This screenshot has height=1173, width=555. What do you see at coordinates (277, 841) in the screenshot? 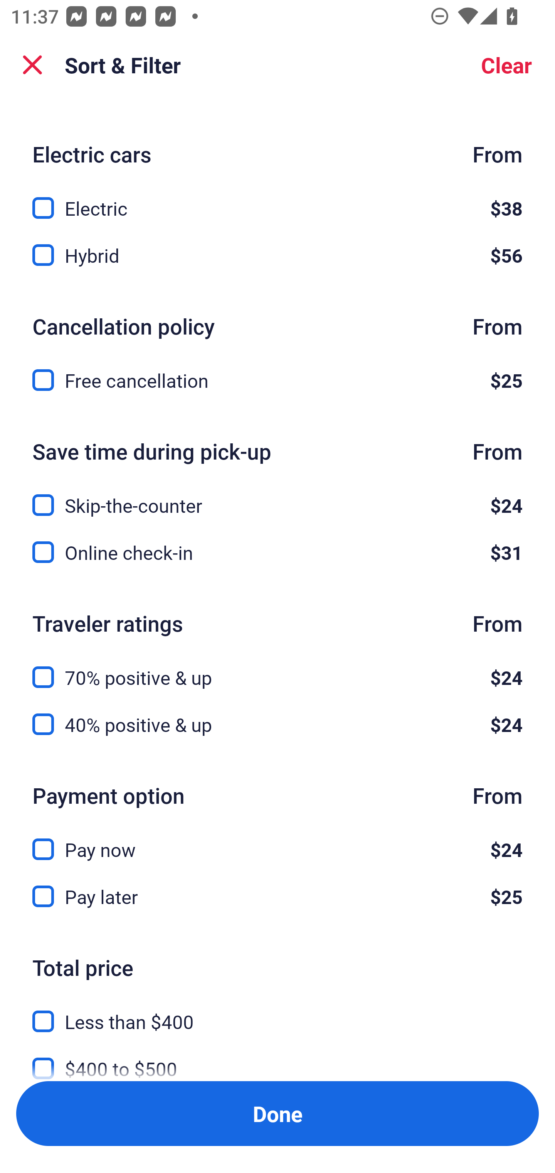
I see `Pay now, $24 Pay now $24` at bounding box center [277, 841].